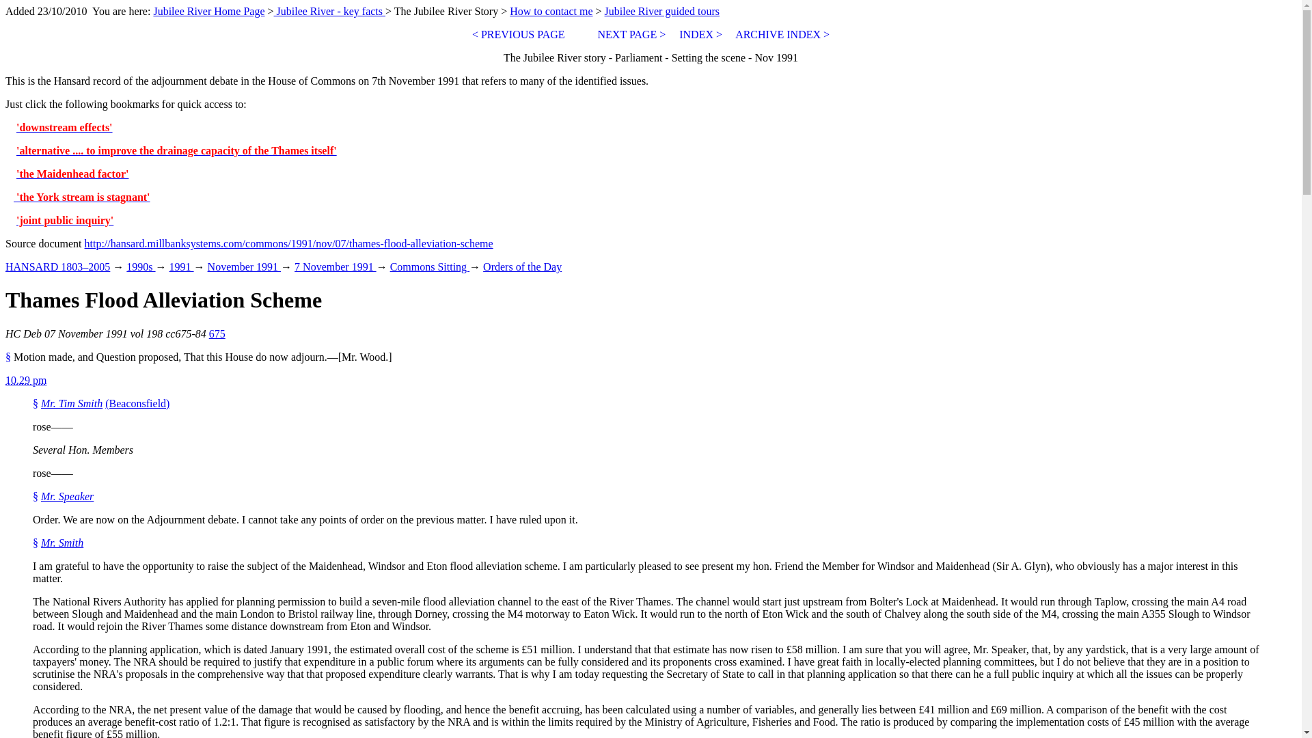 This screenshot has width=1312, height=738. I want to click on 1991, so click(182, 266).